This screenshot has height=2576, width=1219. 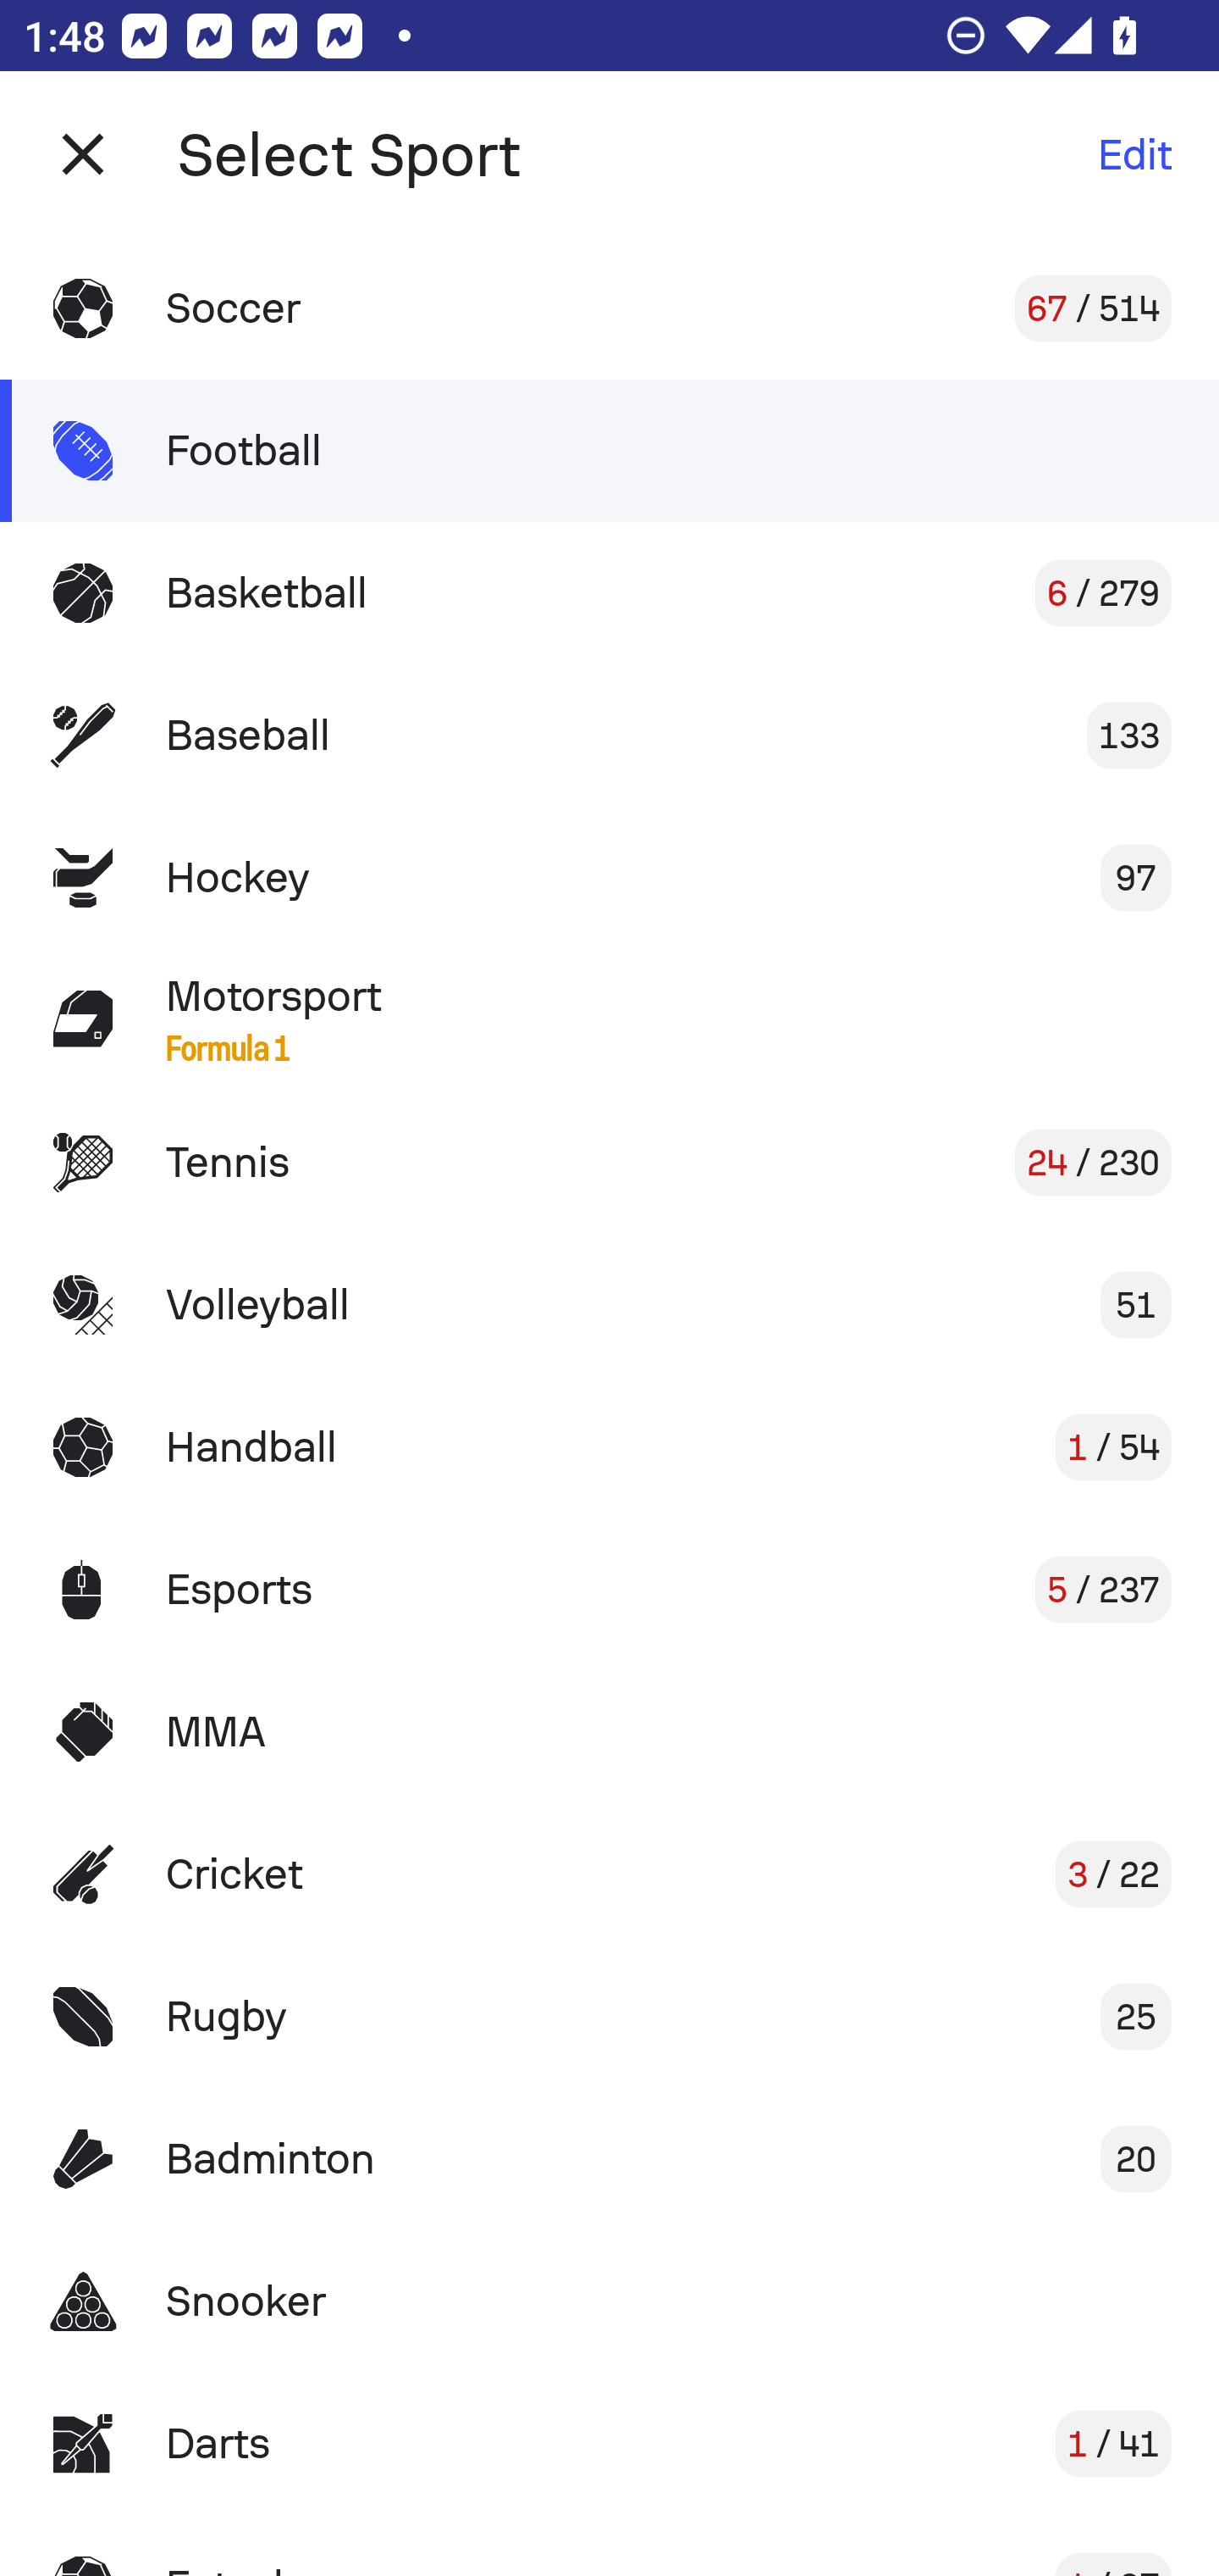 I want to click on MMA, so click(x=609, y=1732).